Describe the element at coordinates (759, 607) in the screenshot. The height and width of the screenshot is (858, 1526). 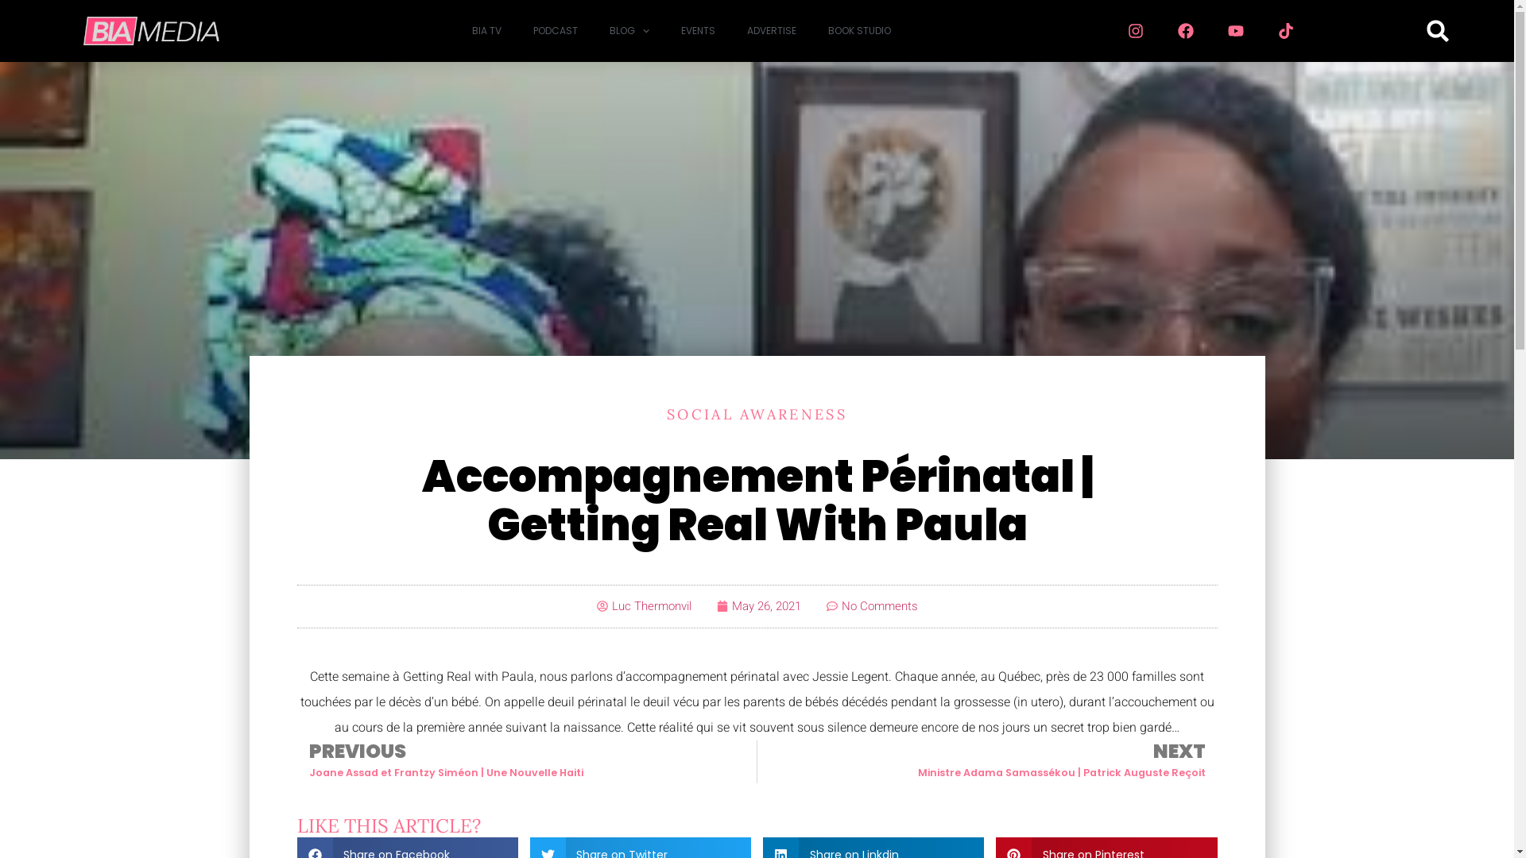
I see `May 26, 2021` at that location.